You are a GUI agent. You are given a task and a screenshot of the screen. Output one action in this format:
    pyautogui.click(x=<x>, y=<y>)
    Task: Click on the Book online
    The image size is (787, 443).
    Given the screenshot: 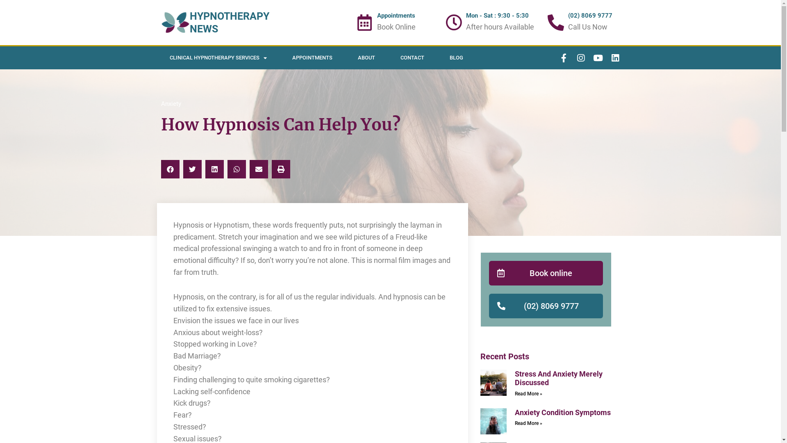 What is the action you would take?
    pyautogui.click(x=546, y=273)
    